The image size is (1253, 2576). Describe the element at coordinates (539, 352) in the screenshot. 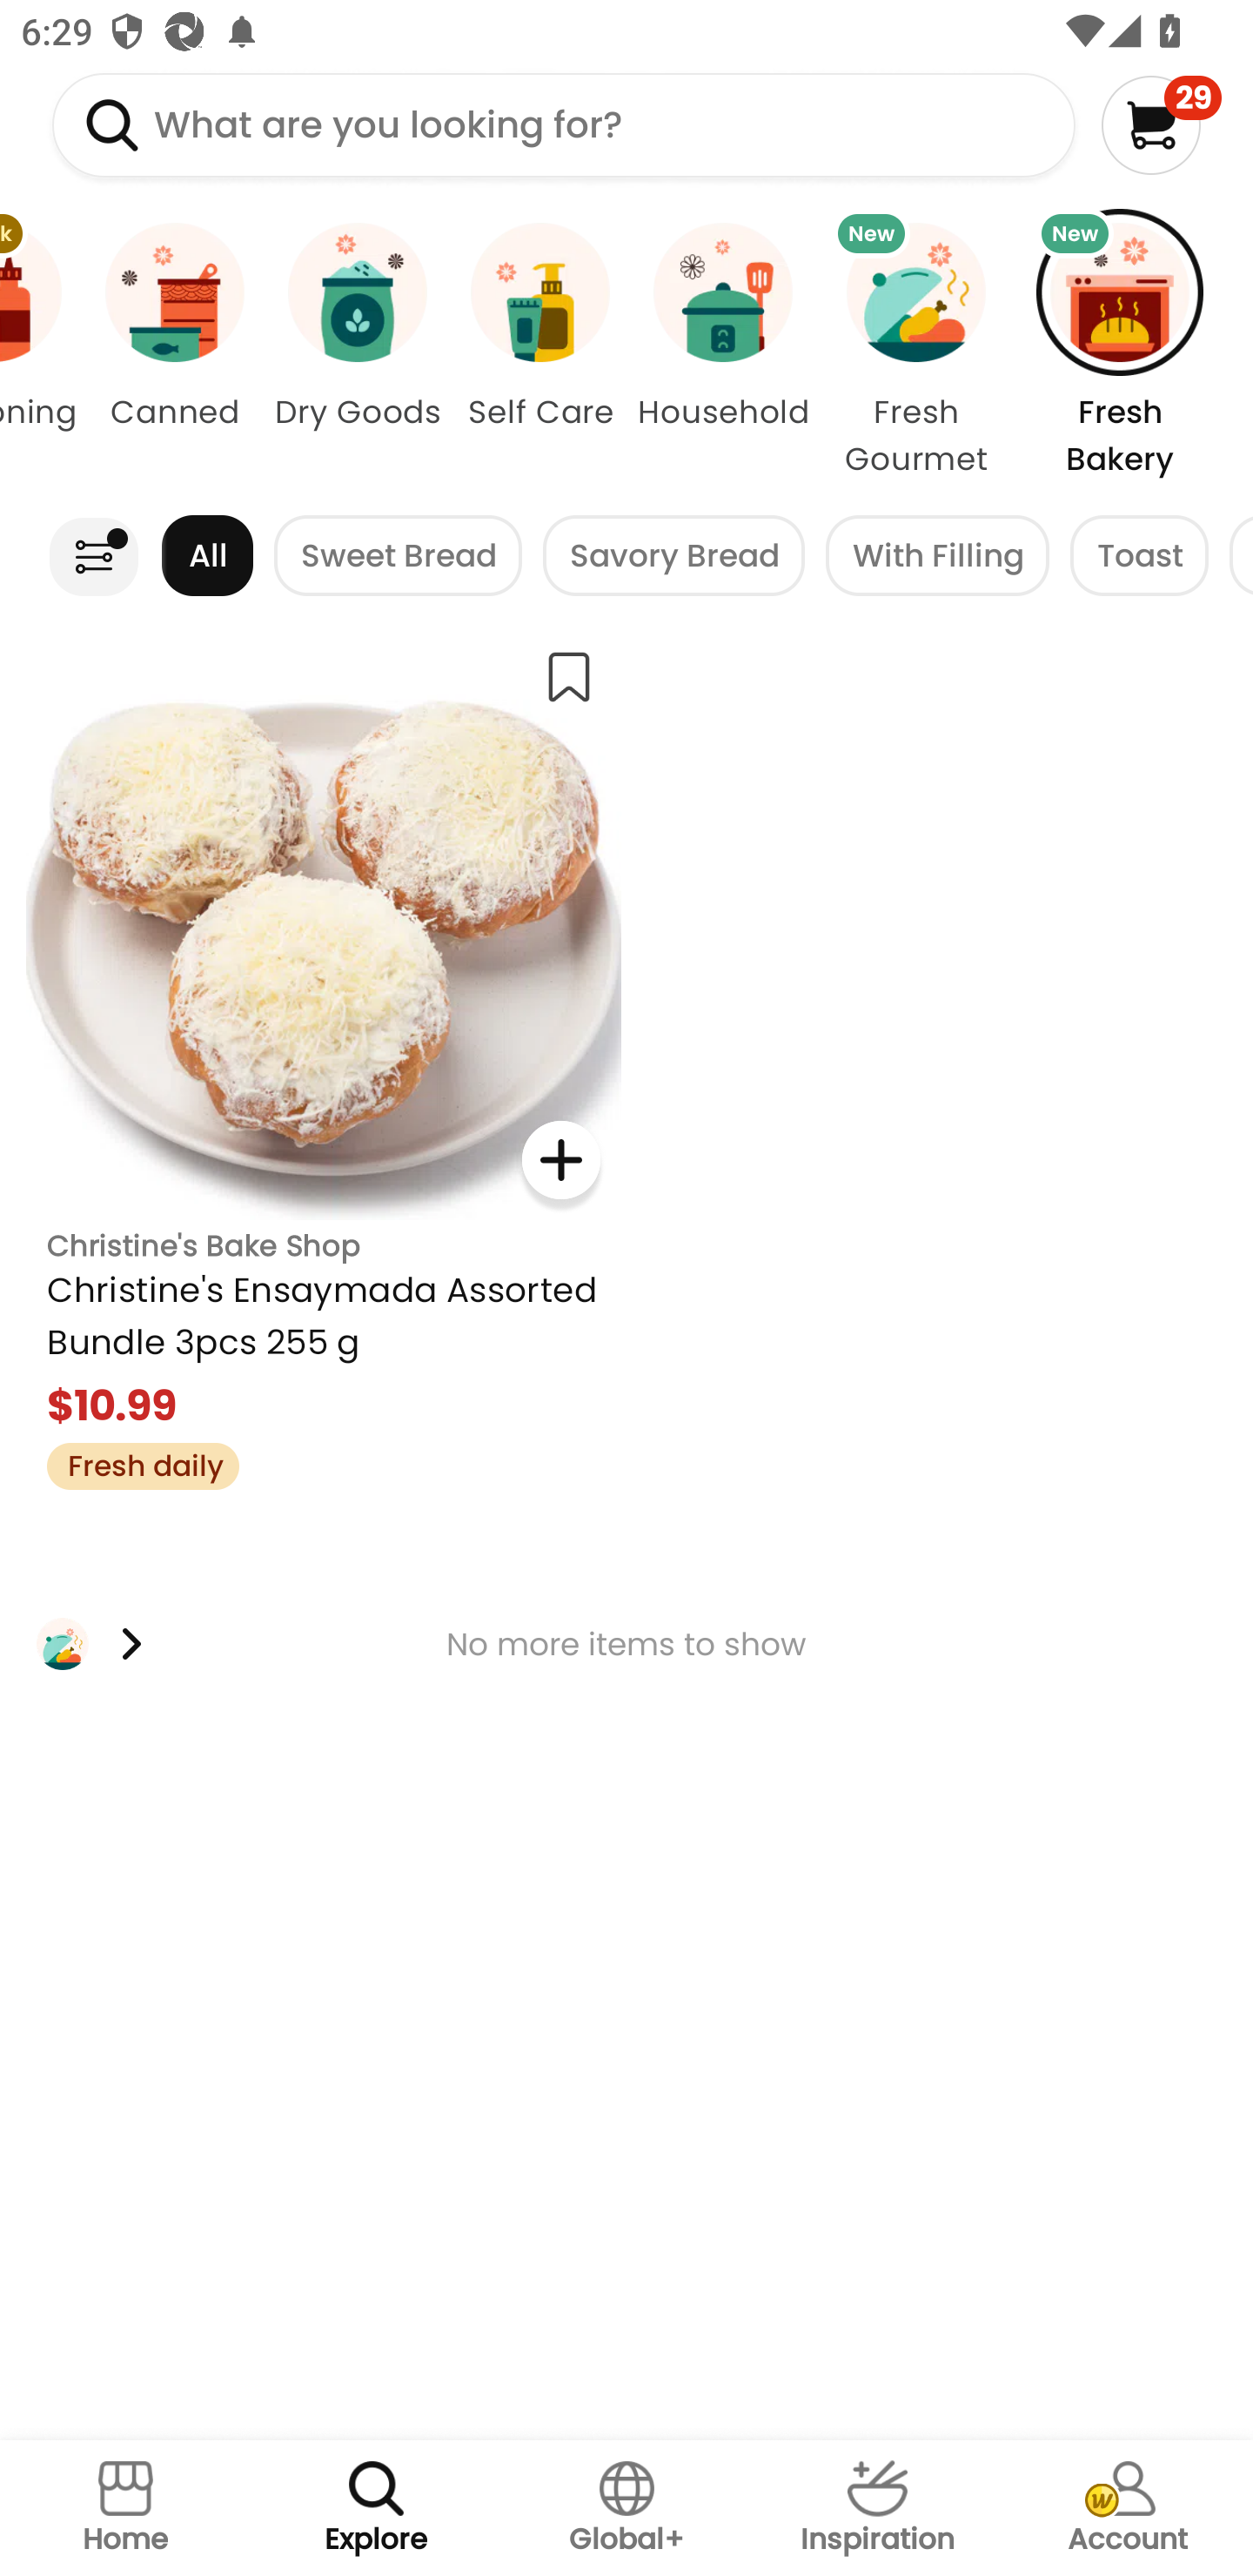

I see `Self Care` at that location.